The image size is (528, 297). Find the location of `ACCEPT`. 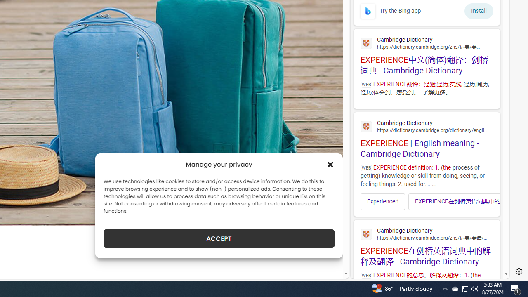

ACCEPT is located at coordinates (219, 238).